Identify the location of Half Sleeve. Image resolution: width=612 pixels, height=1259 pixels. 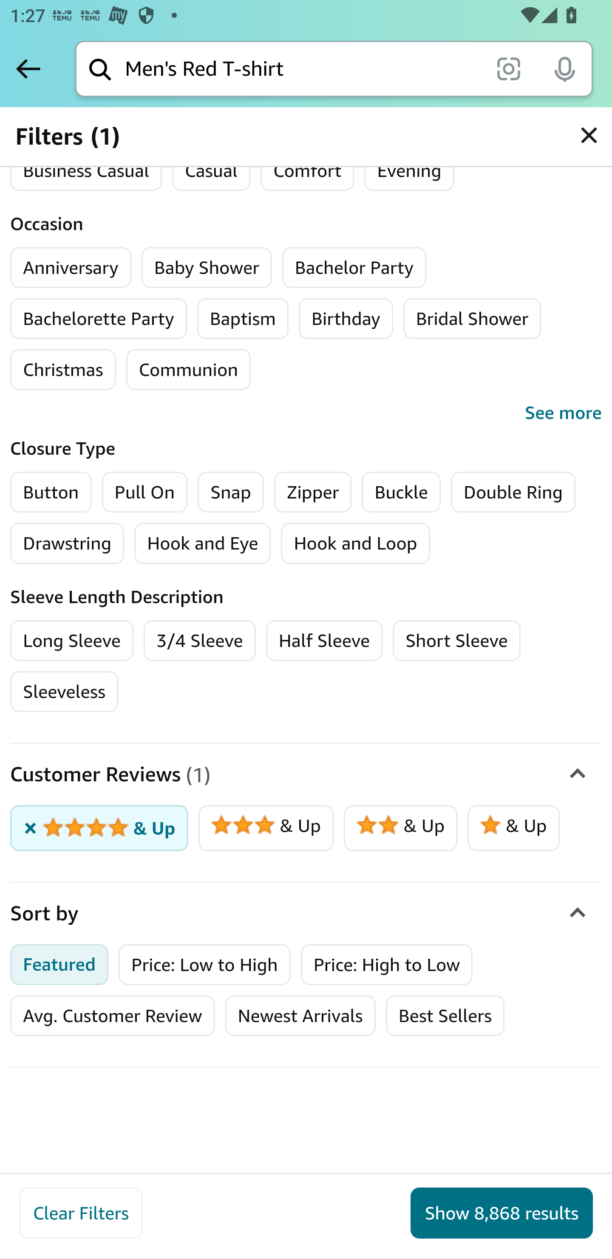
(324, 640).